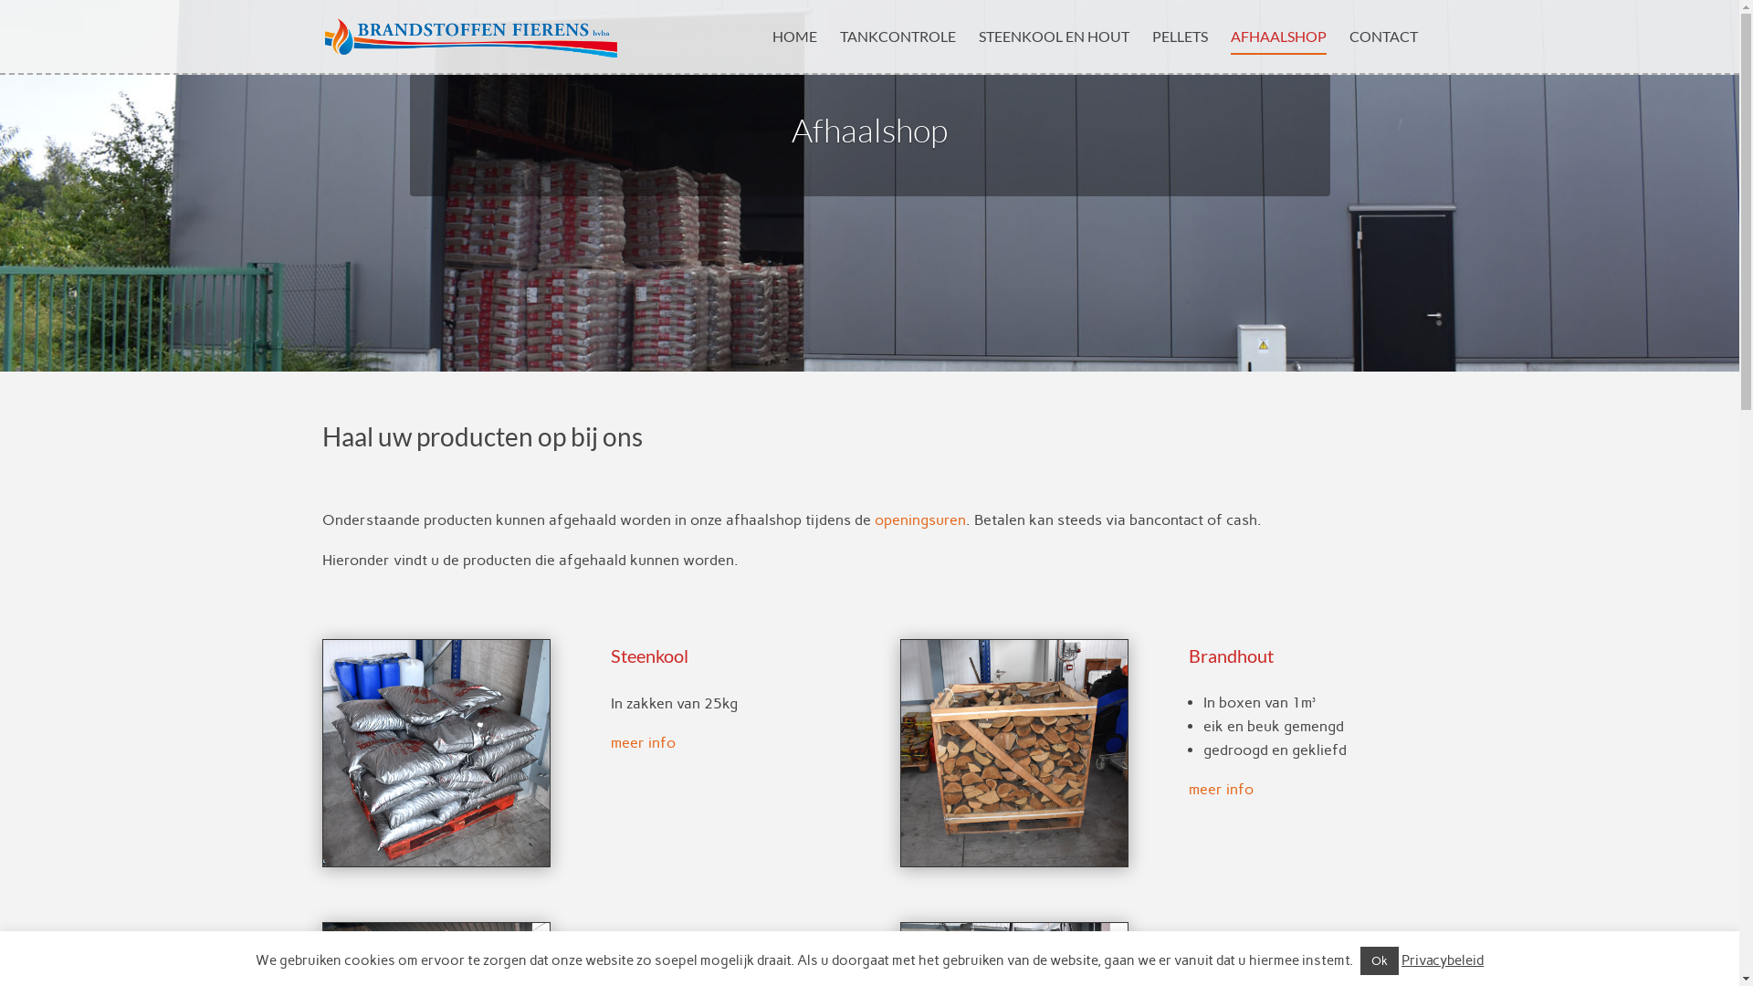 The width and height of the screenshot is (1753, 986). Describe the element at coordinates (898, 51) in the screenshot. I see `TANKCONTROLE` at that location.